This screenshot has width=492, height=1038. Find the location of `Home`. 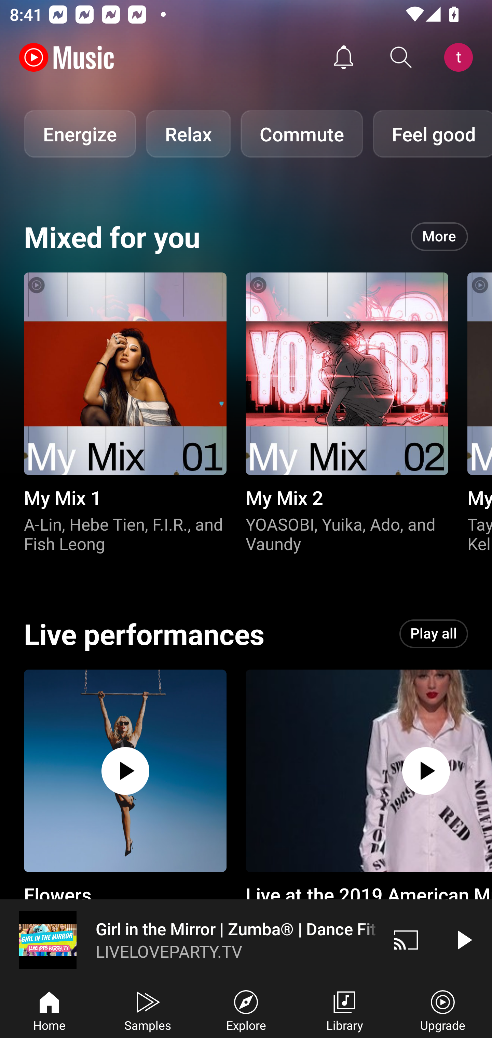

Home is located at coordinates (49, 1009).